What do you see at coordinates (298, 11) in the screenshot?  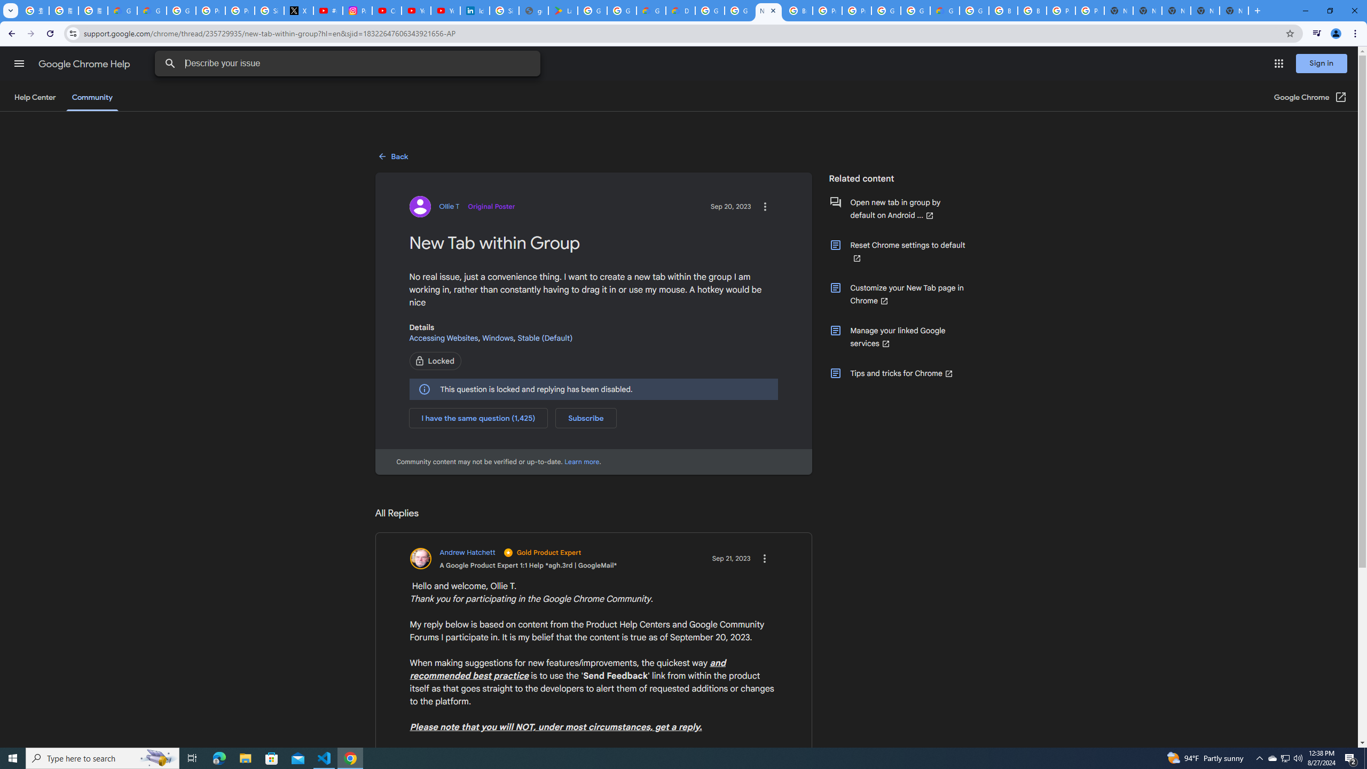 I see `X` at bounding box center [298, 11].